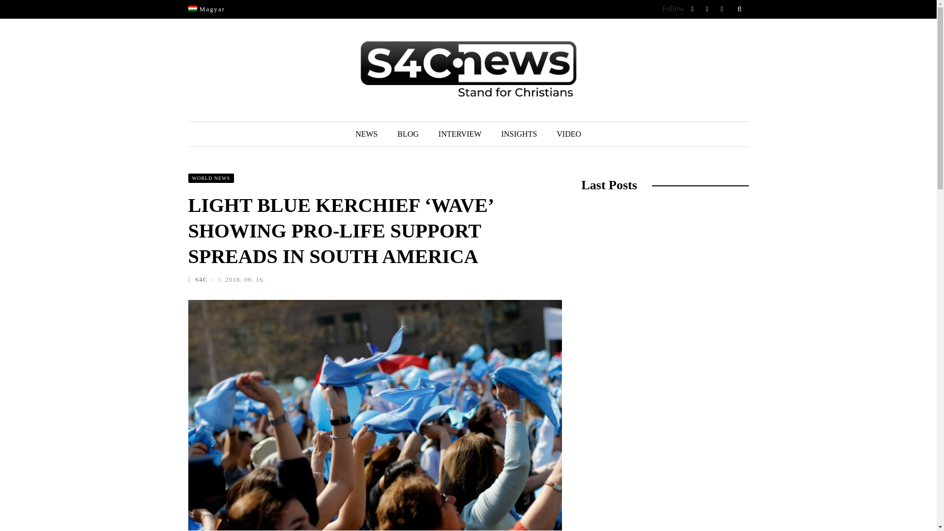 This screenshot has height=531, width=944. Describe the element at coordinates (366, 134) in the screenshot. I see `NEWS` at that location.